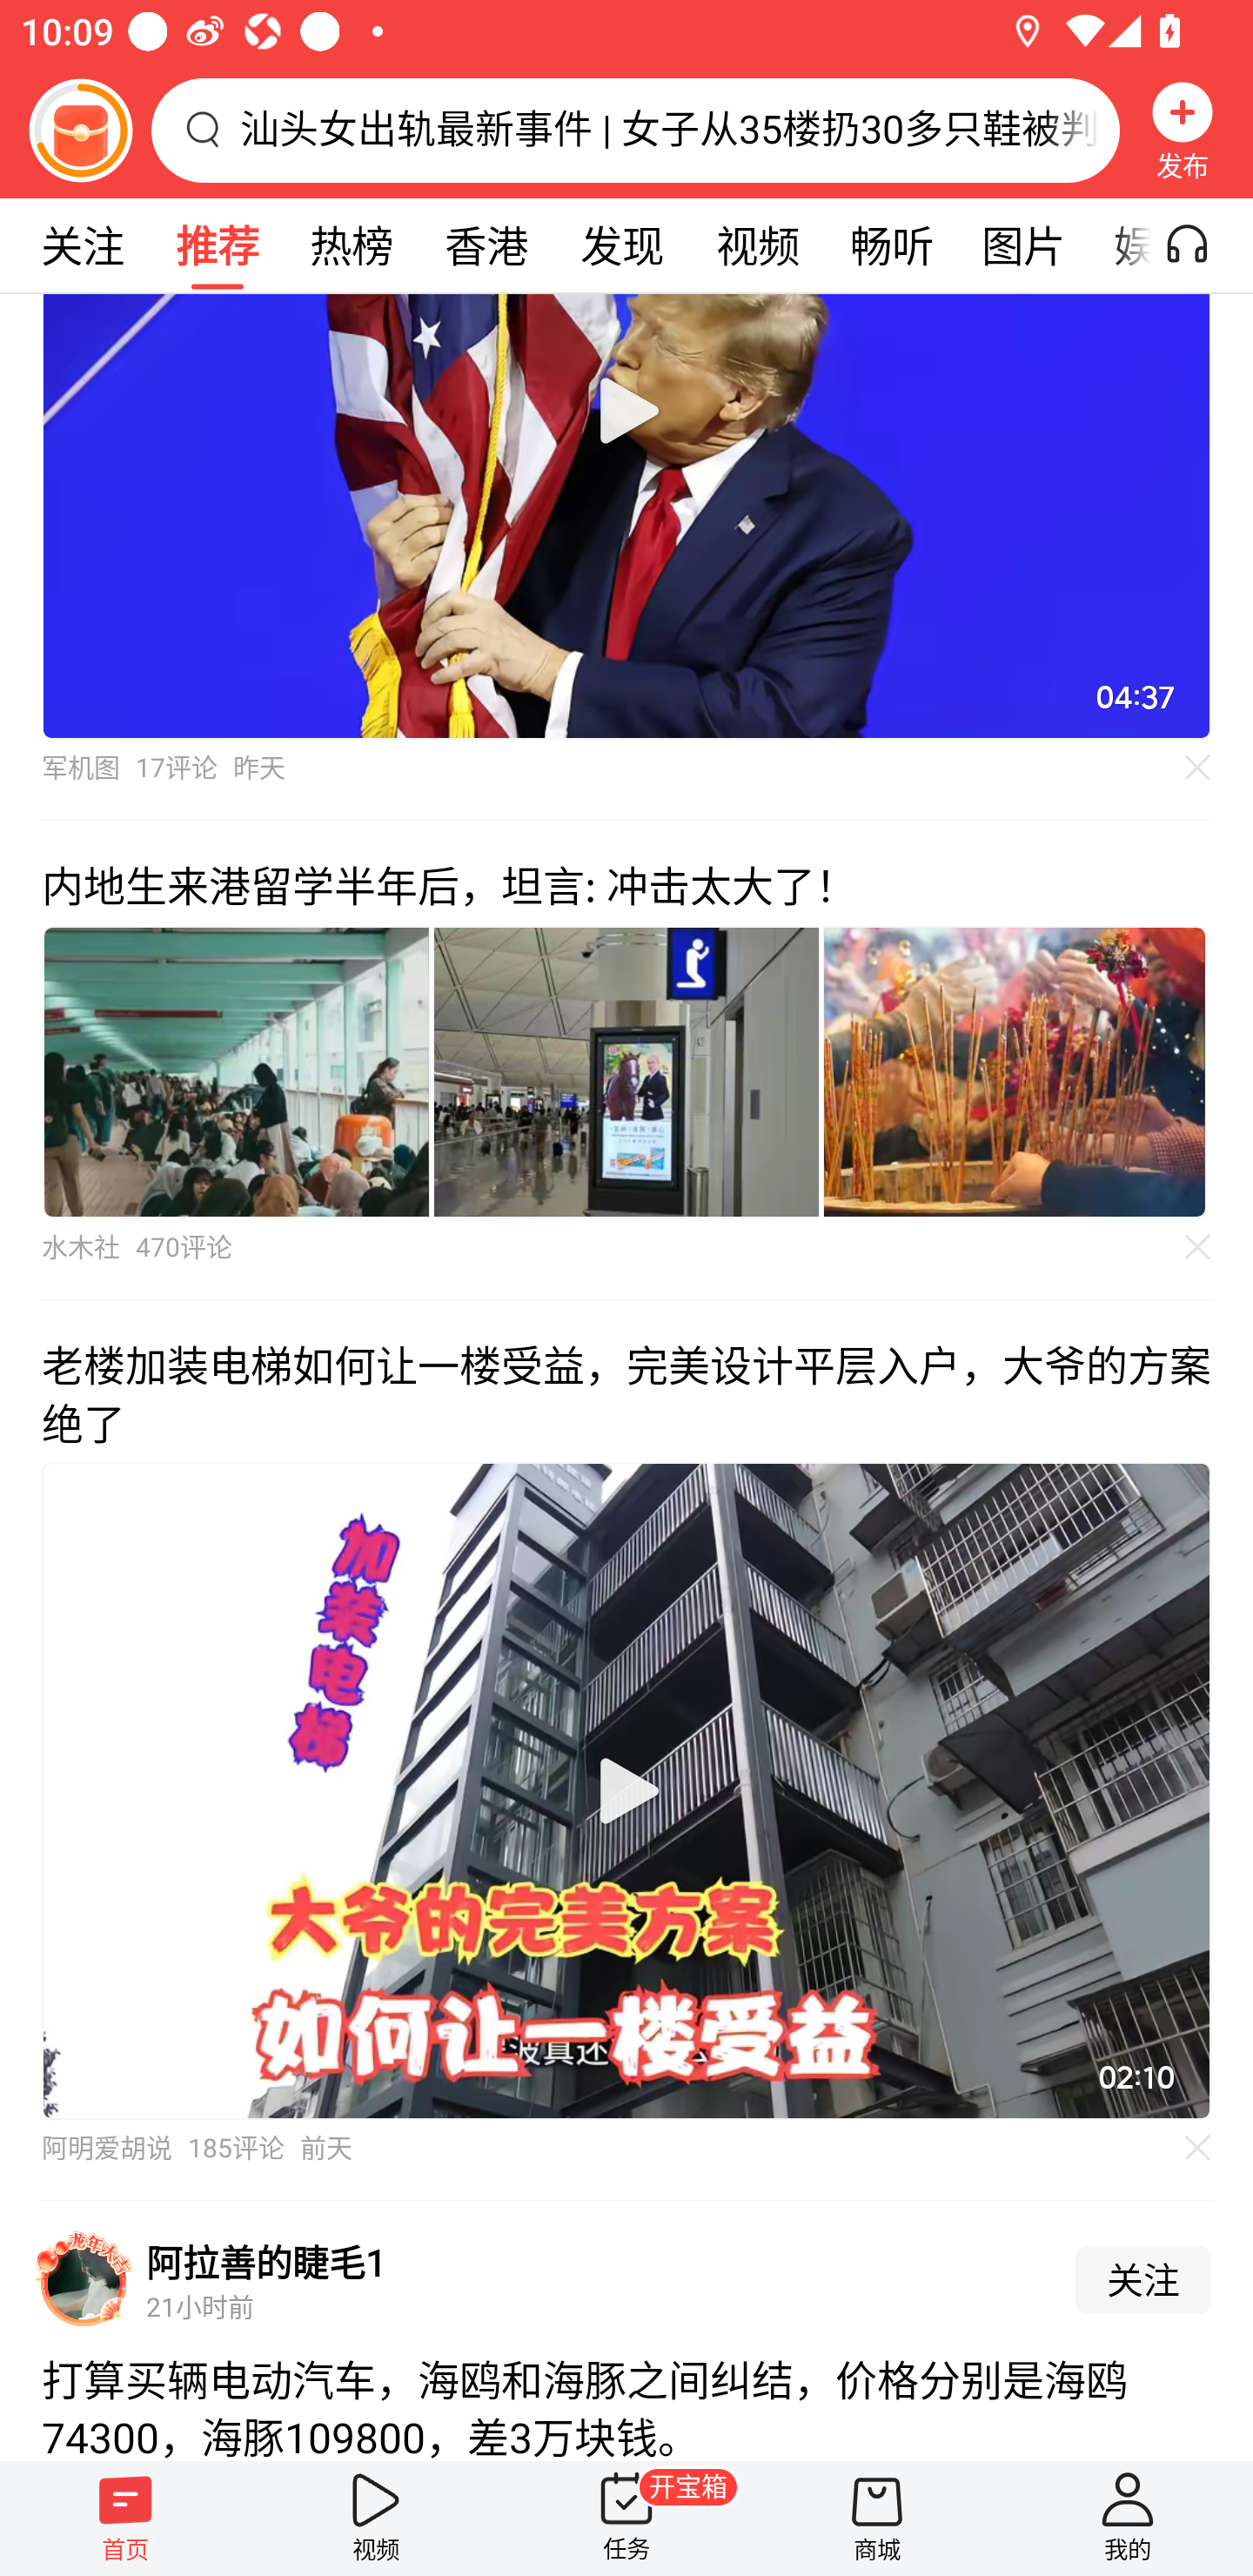 This screenshot has height=2576, width=1253. What do you see at coordinates (486, 245) in the screenshot?
I see `香港` at bounding box center [486, 245].